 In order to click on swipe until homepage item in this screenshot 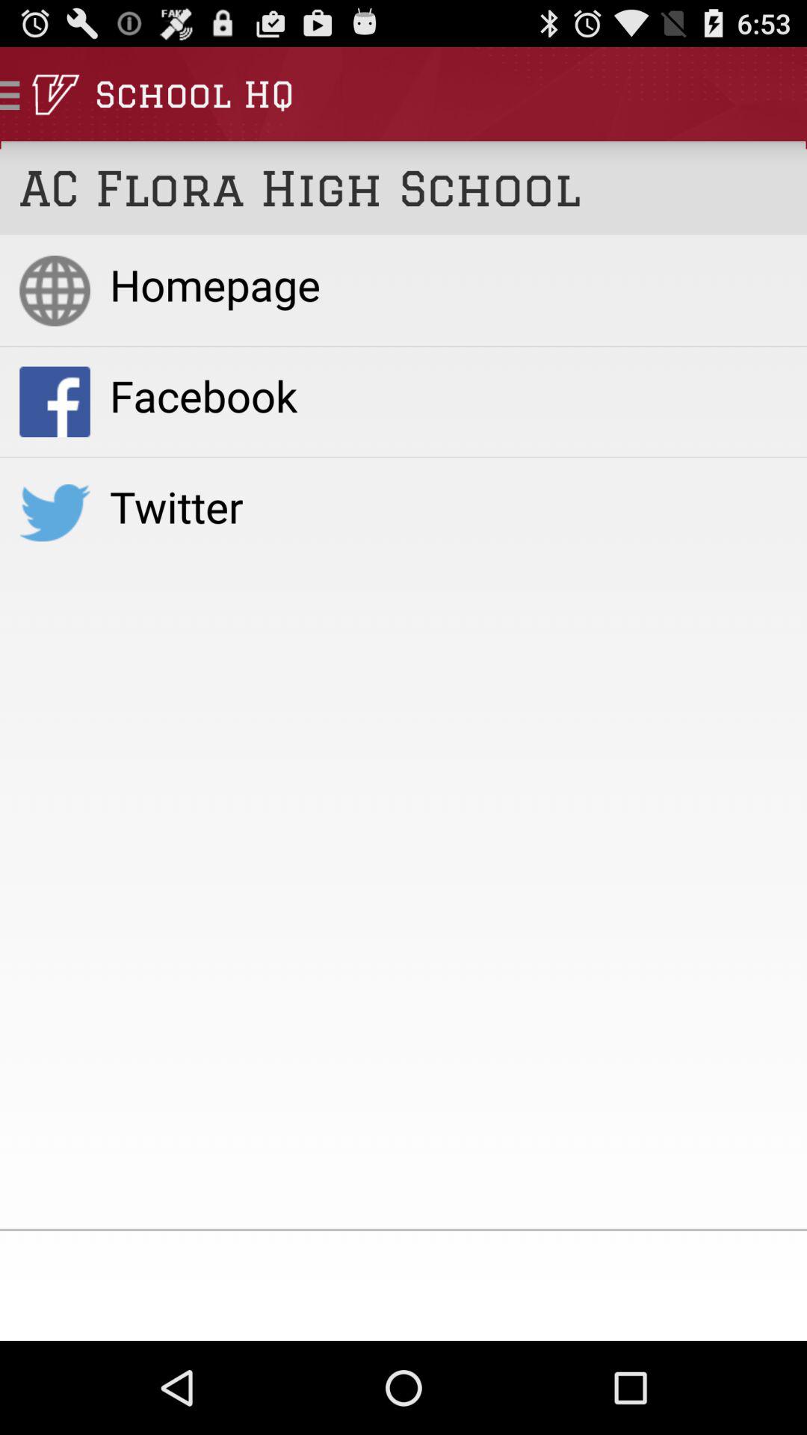, I will do `click(448, 284)`.